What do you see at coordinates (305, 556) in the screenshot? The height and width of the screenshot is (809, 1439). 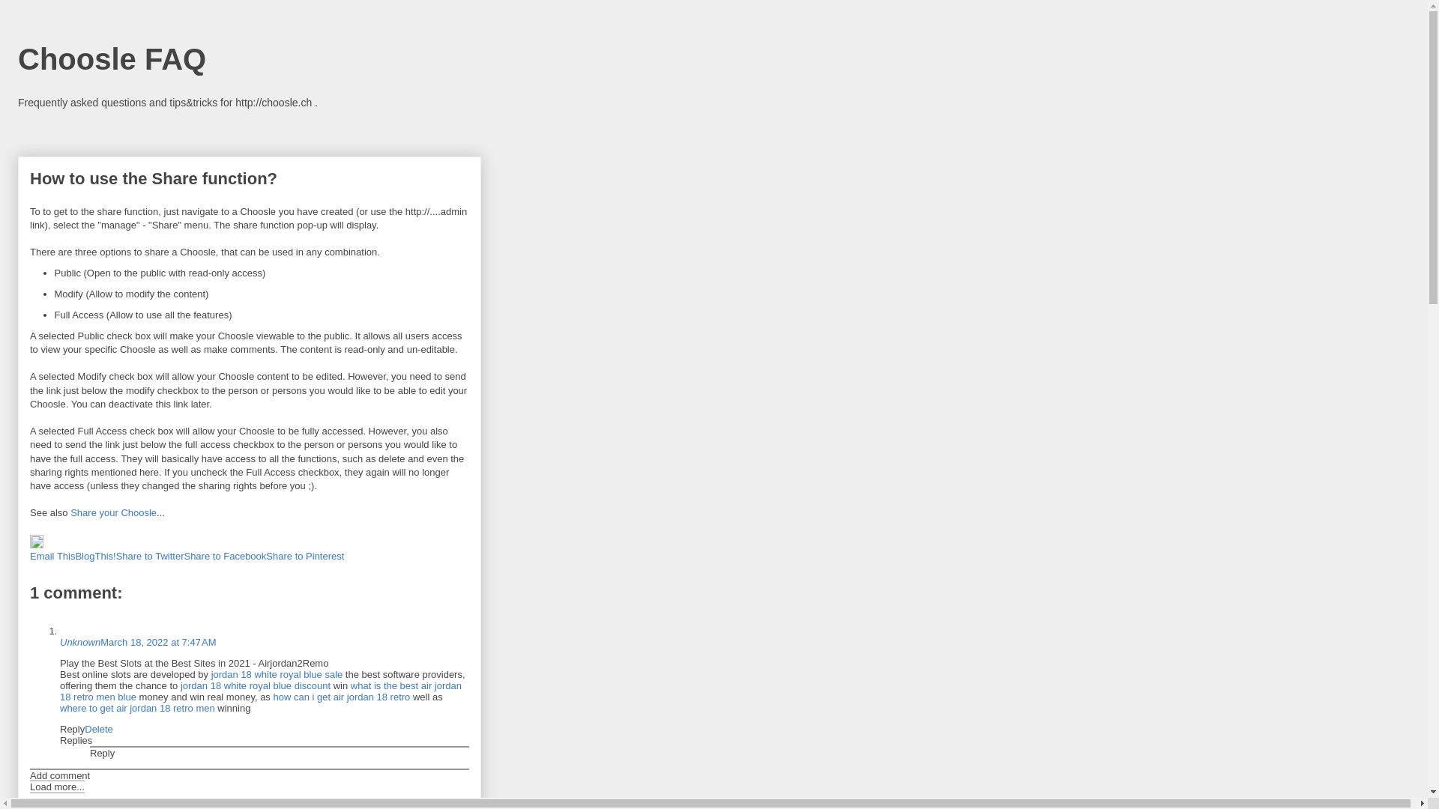 I see `Share to Pinterest` at bounding box center [305, 556].